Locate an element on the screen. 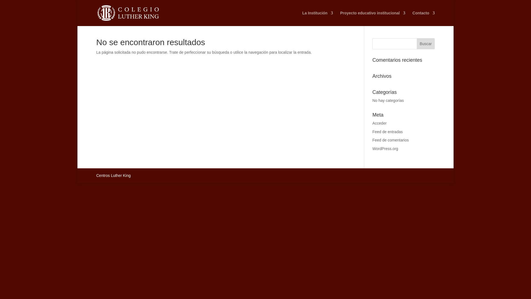 This screenshot has width=531, height=299. Proyecto educativo institucional is located at coordinates (373, 18).